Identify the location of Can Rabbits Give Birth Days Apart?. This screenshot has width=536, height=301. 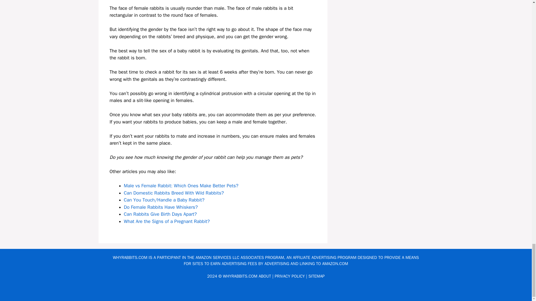
(160, 214).